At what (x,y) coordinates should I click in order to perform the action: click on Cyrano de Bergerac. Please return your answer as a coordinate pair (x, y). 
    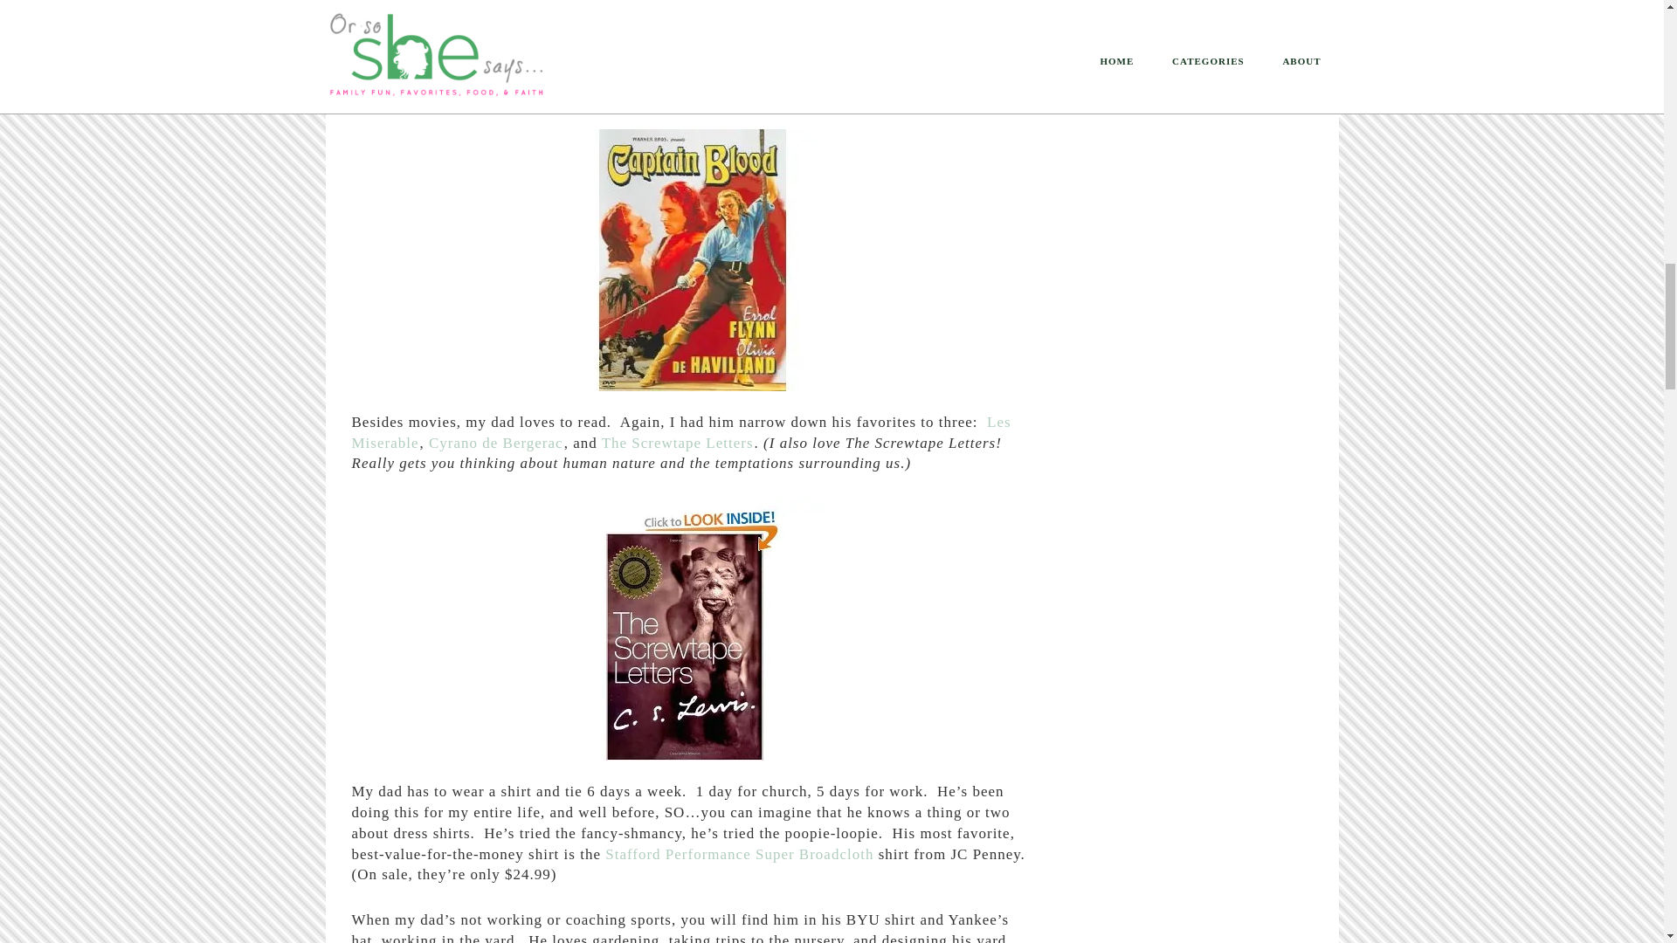
    Looking at the image, I should click on (496, 443).